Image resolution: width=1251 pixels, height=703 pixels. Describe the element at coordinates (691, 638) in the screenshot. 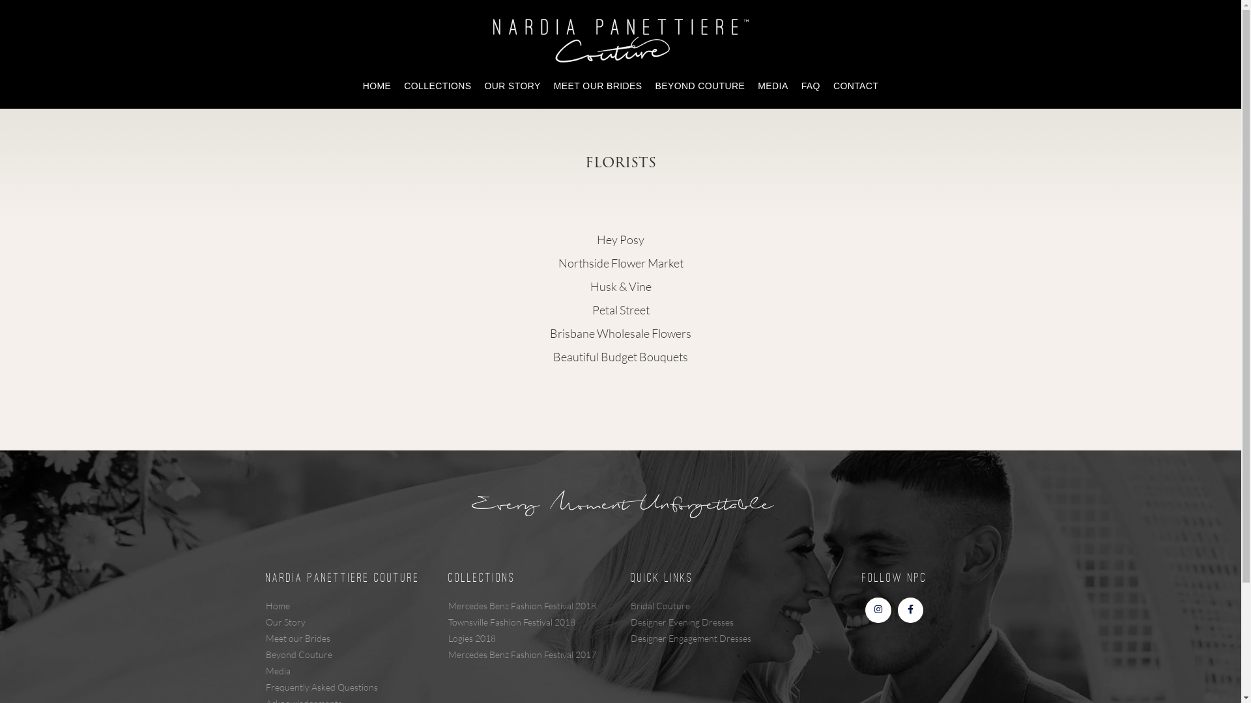

I see `Designer Engagement Dresses` at that location.